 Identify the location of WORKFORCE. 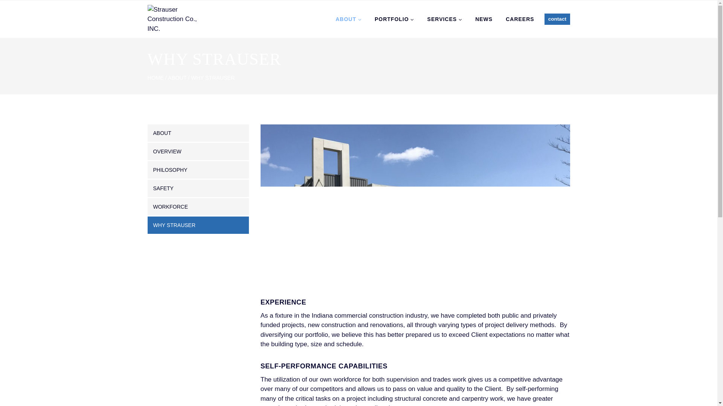
(198, 207).